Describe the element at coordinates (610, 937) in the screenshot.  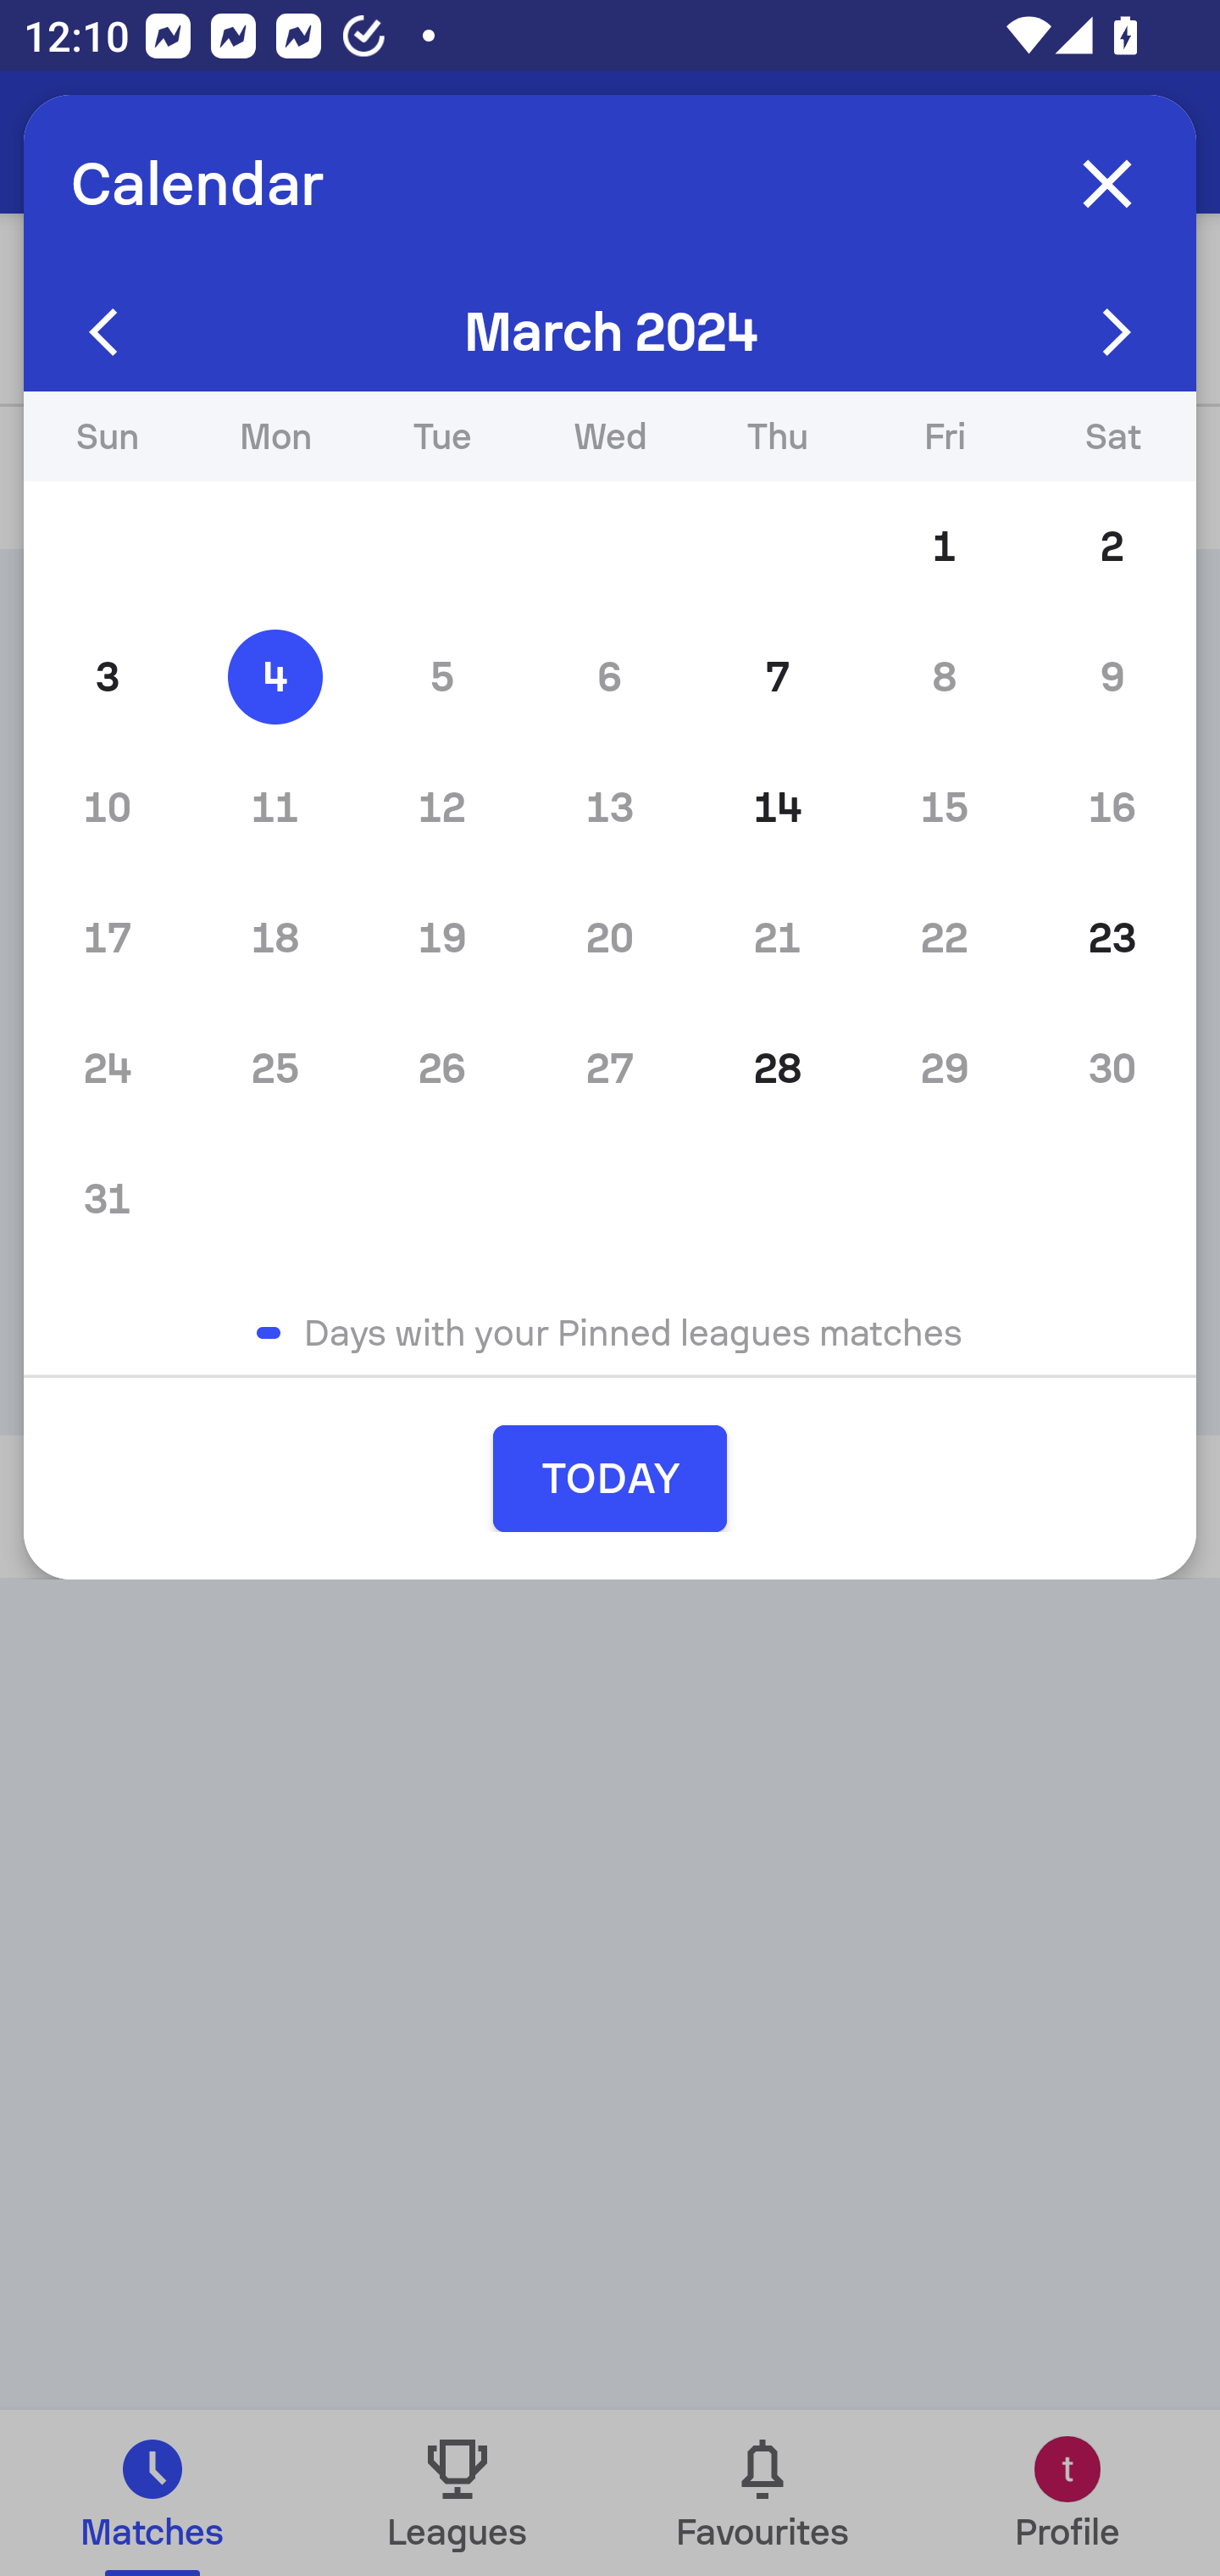
I see `20` at that location.